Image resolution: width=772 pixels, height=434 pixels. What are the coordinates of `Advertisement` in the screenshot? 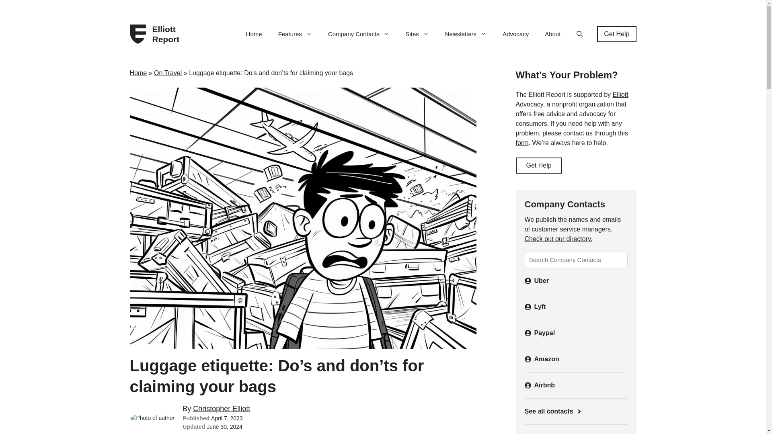 It's located at (575, 432).